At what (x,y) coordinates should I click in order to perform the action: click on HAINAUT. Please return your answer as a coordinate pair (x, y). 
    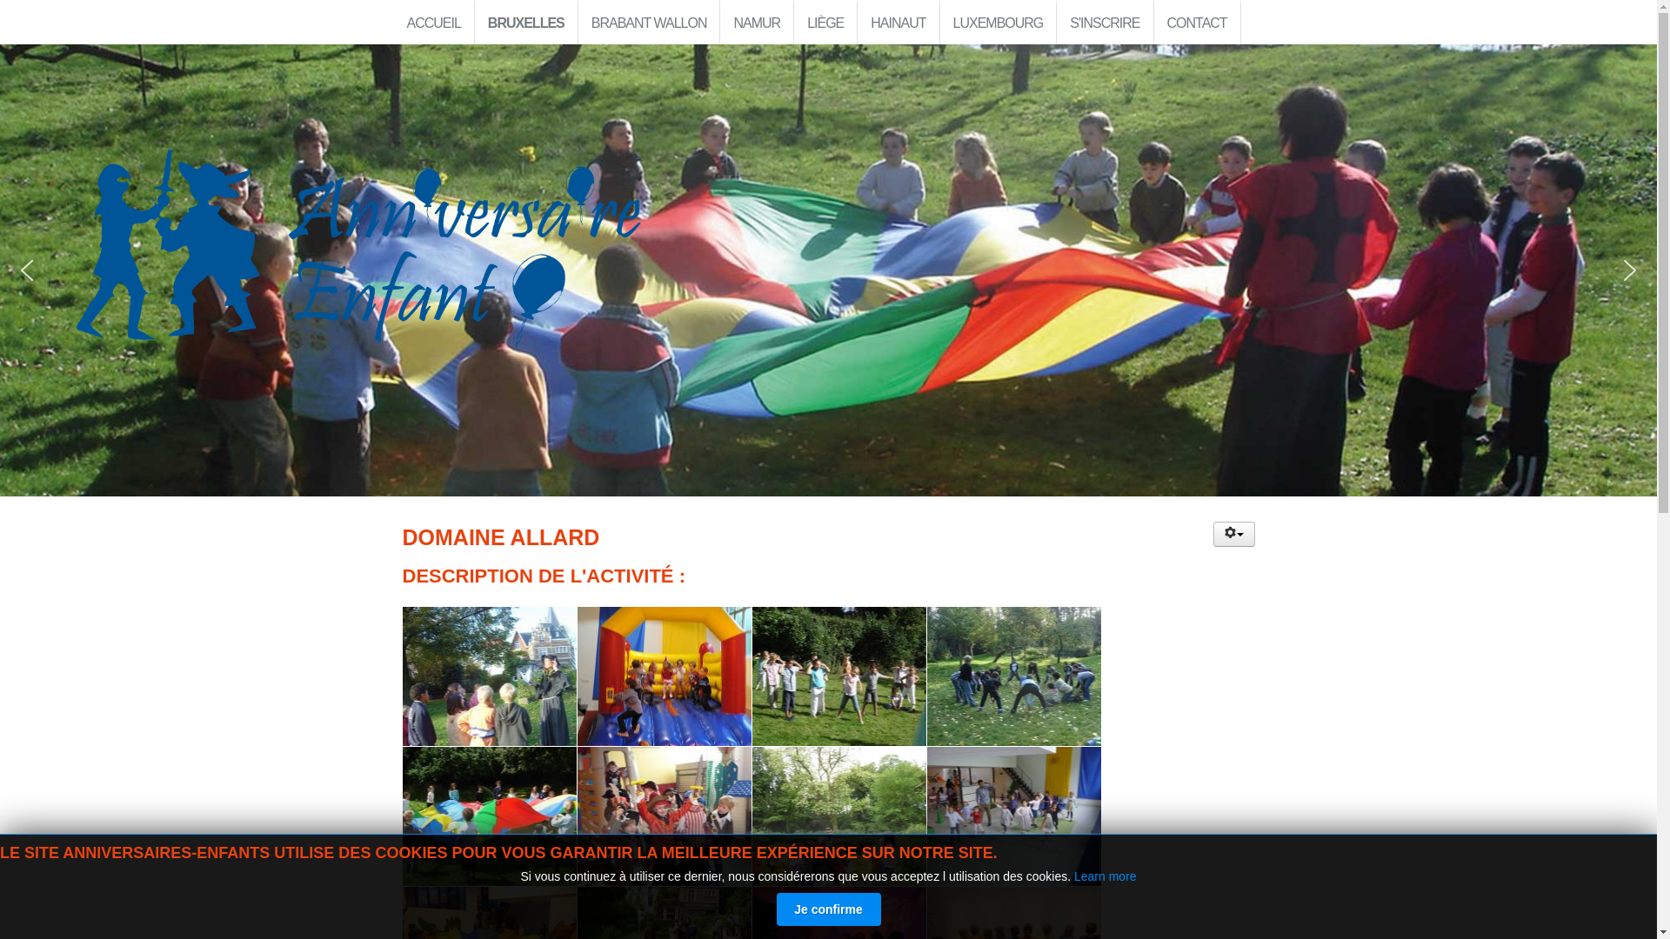
    Looking at the image, I should click on (898, 23).